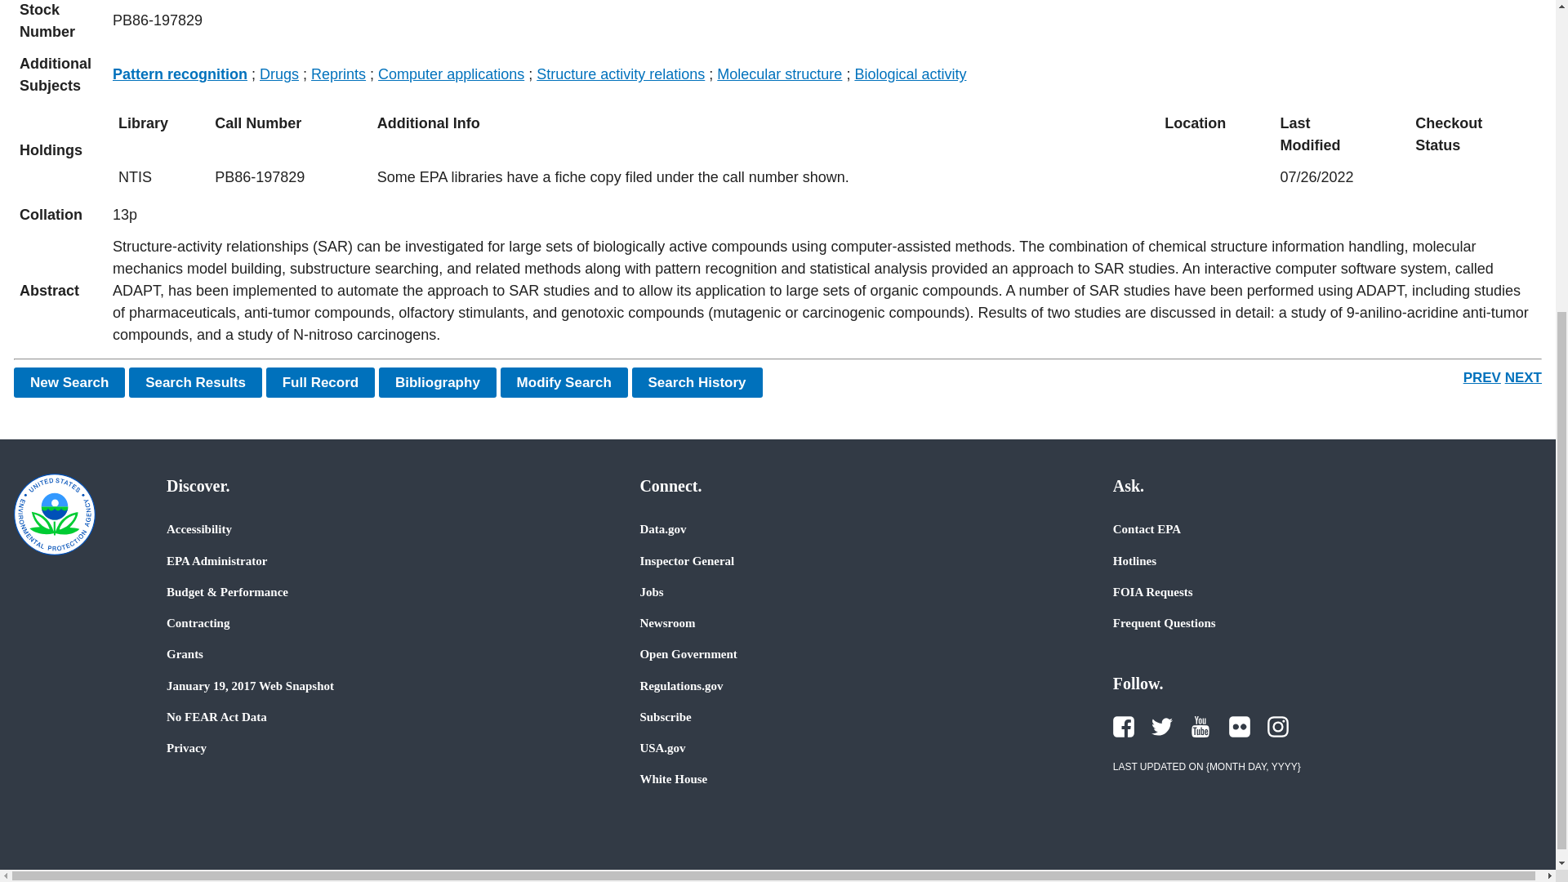 This screenshot has width=1568, height=882. What do you see at coordinates (697, 382) in the screenshot?
I see `Search History` at bounding box center [697, 382].